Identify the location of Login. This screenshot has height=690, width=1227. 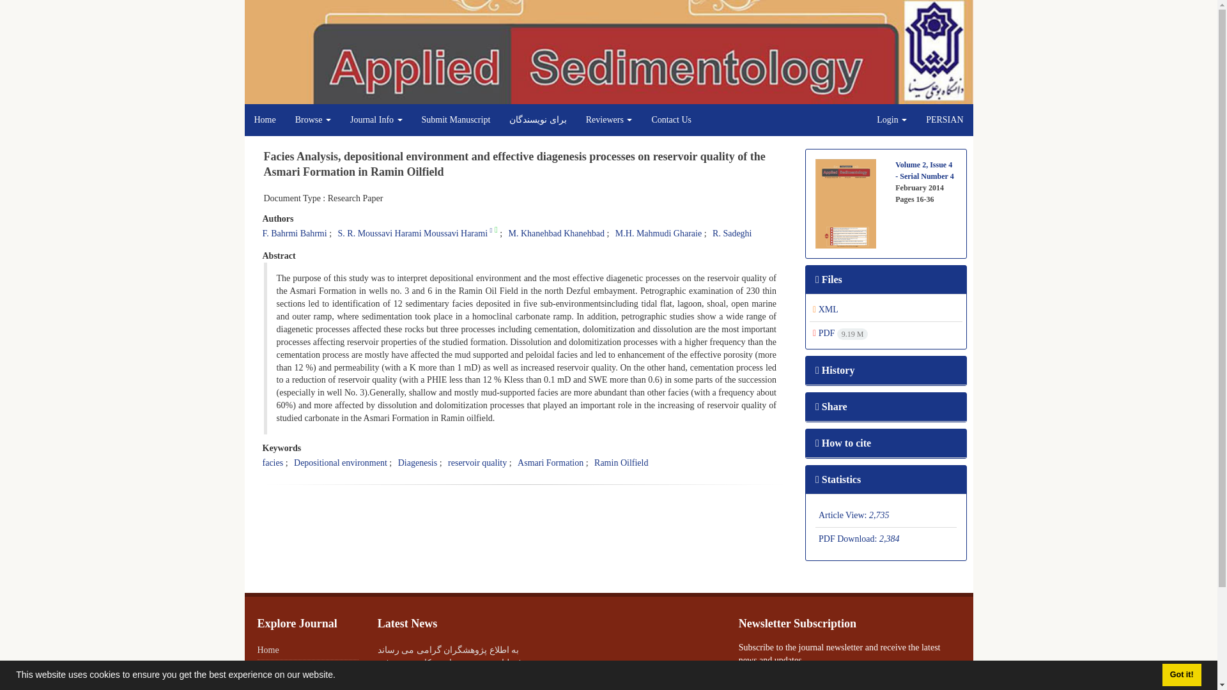
(892, 120).